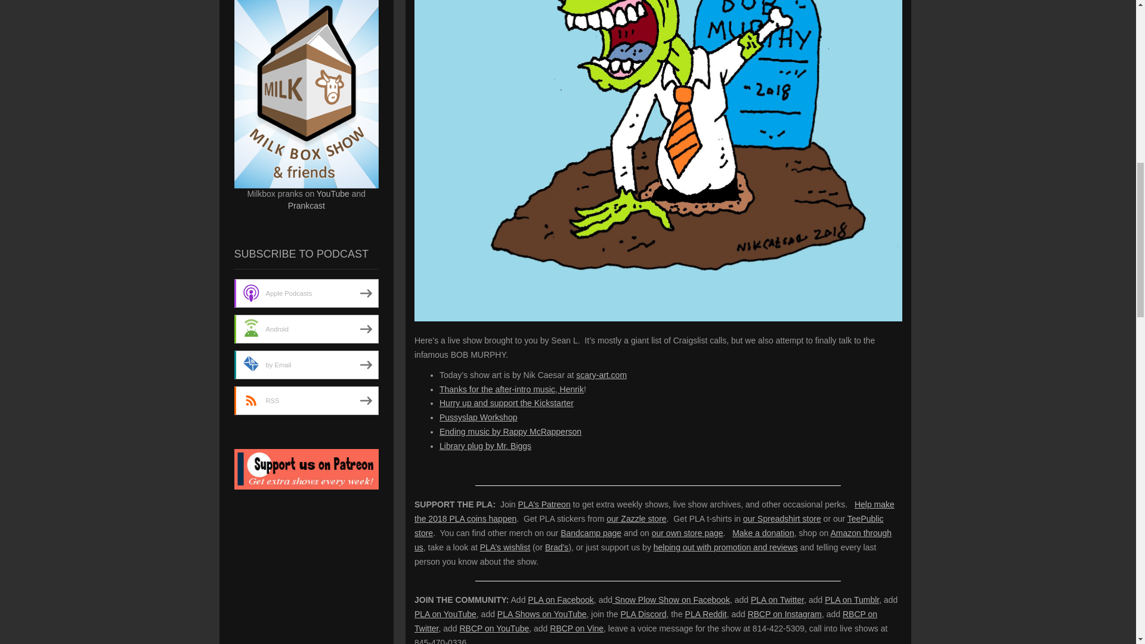  What do you see at coordinates (512, 389) in the screenshot?
I see `Thanks for the after-intro music, Henrik` at bounding box center [512, 389].